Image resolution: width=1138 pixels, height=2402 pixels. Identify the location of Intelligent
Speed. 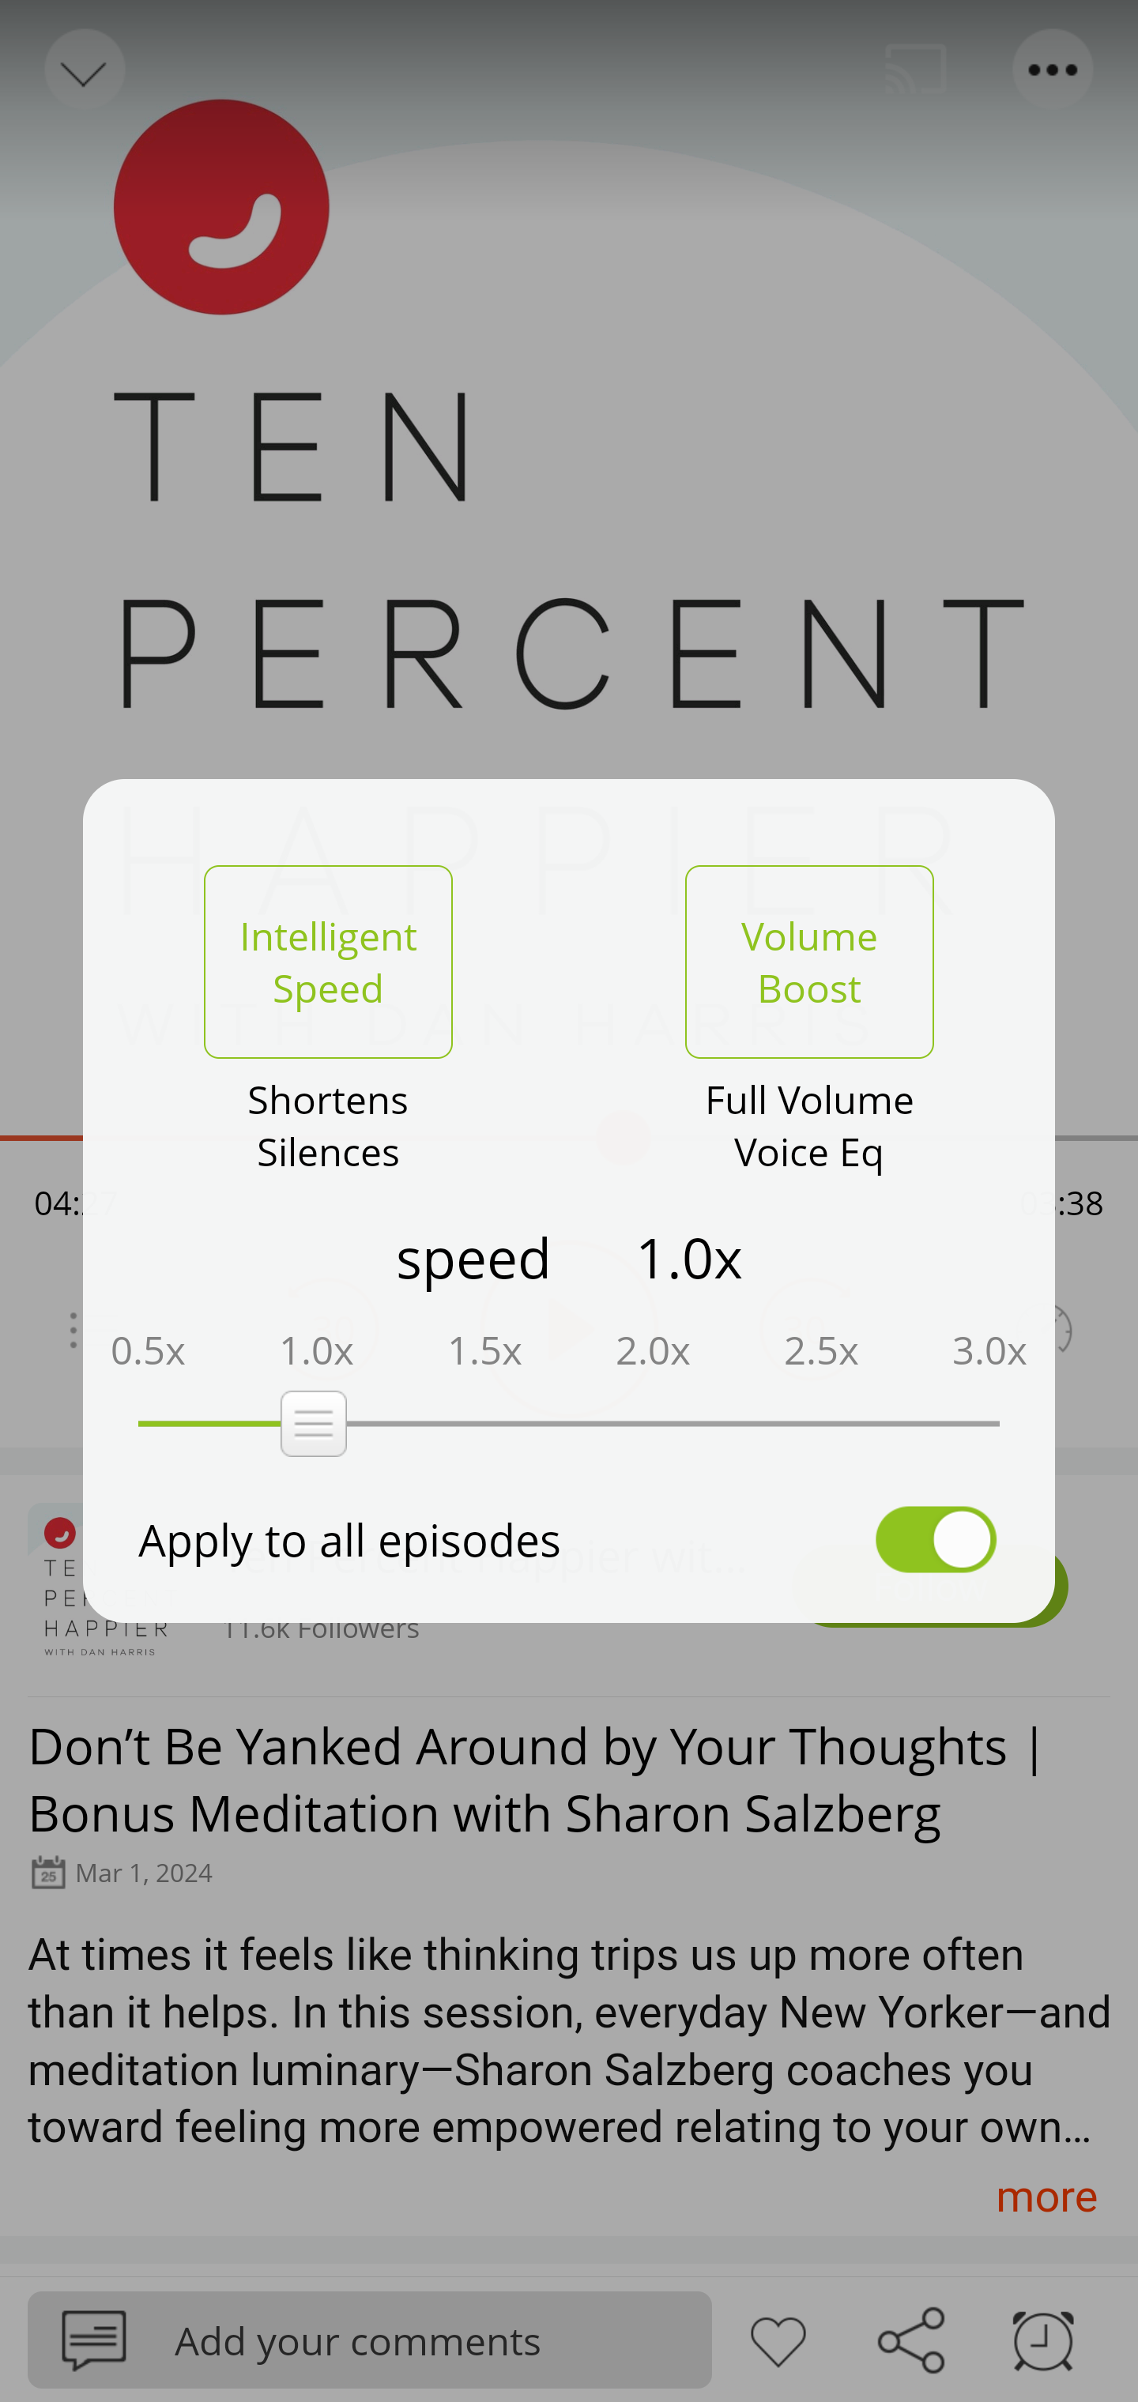
(328, 962).